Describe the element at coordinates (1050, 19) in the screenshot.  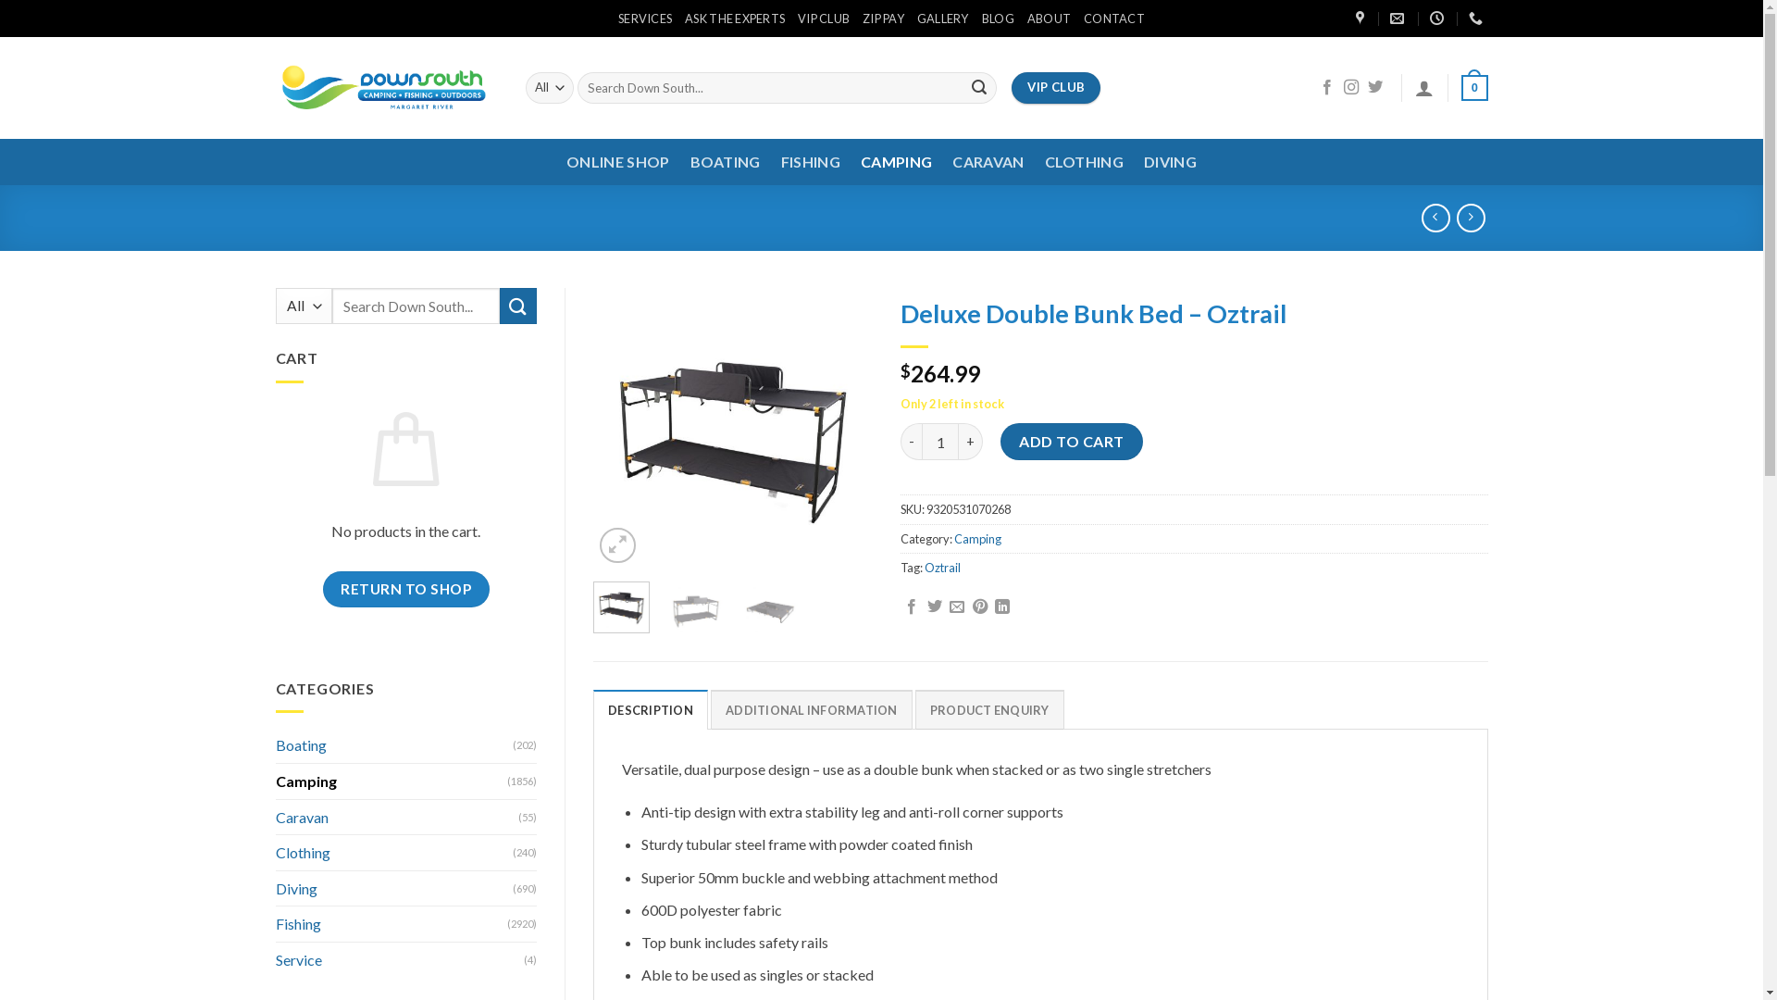
I see `ABOUT` at that location.